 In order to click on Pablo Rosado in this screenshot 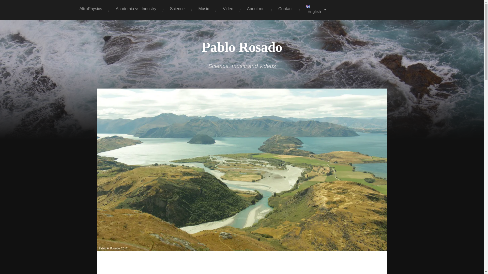, I will do `click(242, 47)`.